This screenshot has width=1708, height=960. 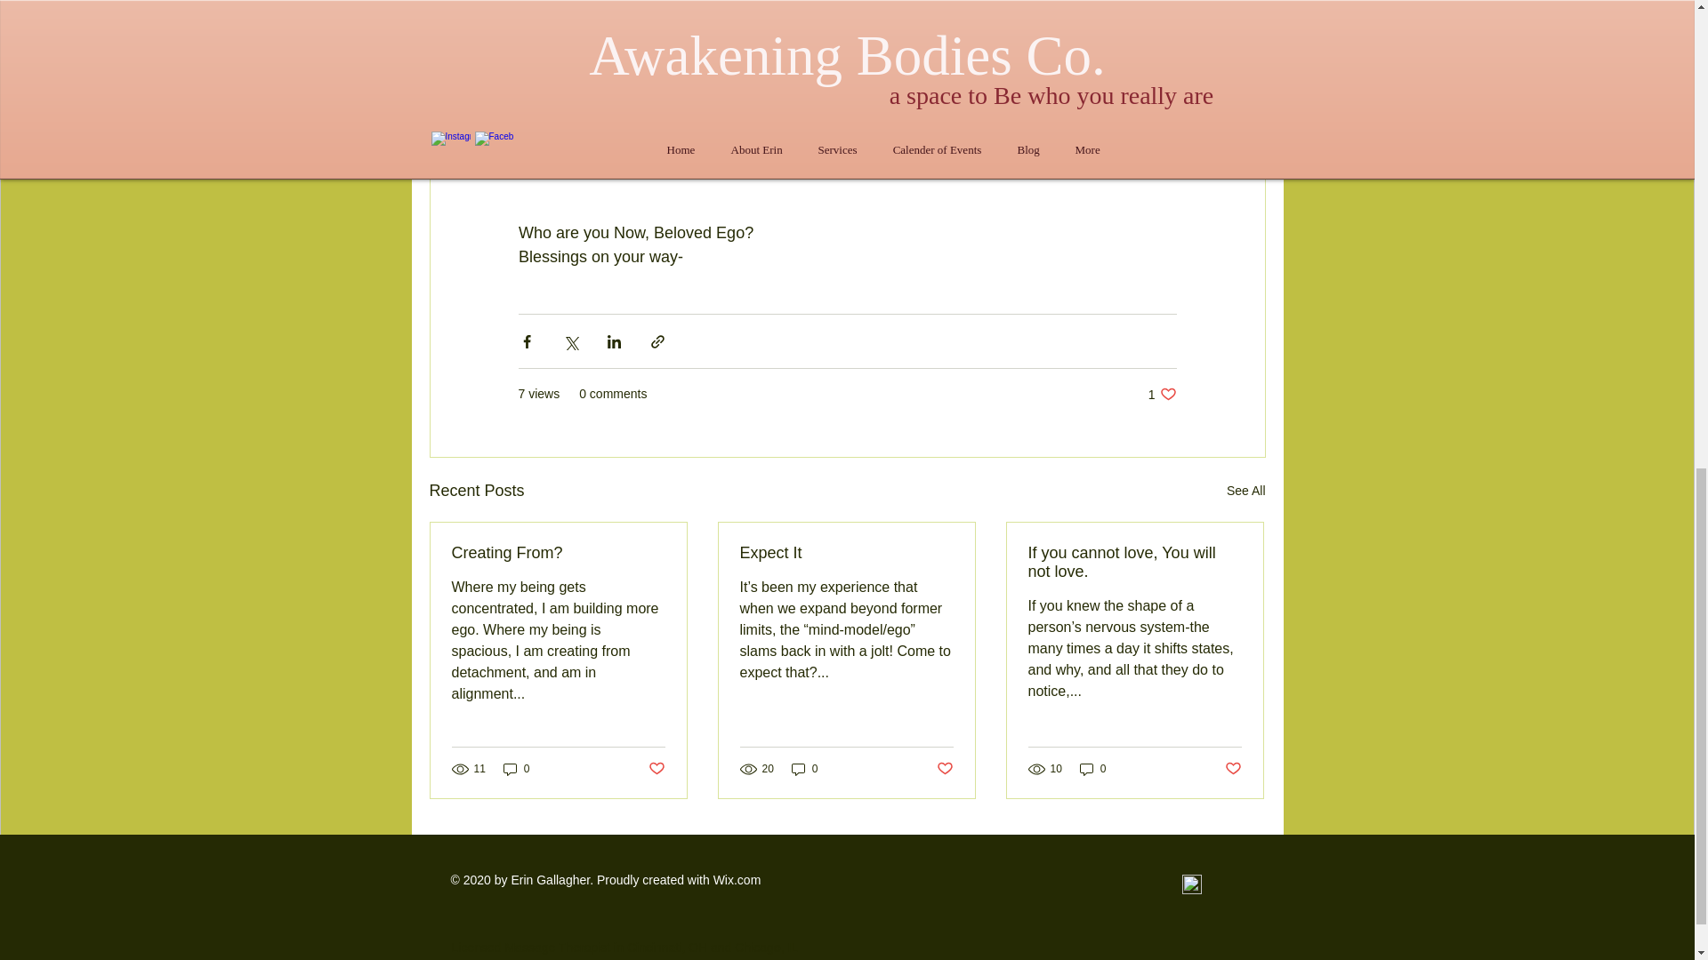 I want to click on Wix.com, so click(x=655, y=768).